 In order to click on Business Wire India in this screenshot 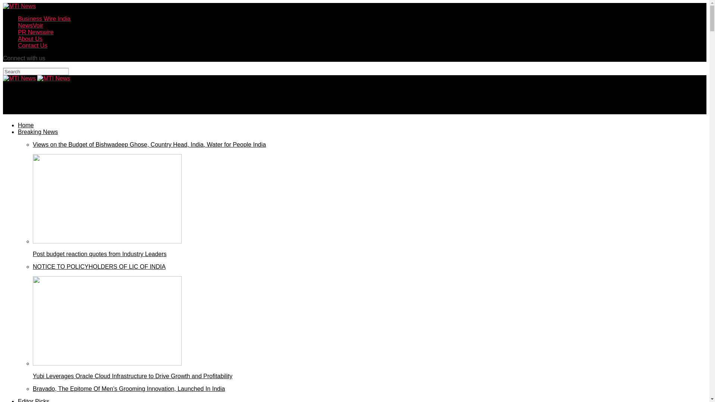, I will do `click(44, 19)`.